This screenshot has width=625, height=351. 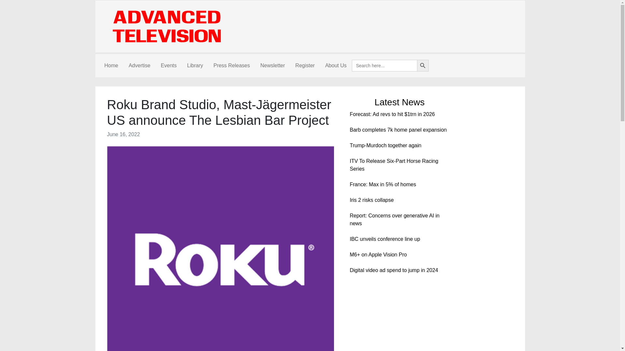 What do you see at coordinates (111, 66) in the screenshot?
I see `Home` at bounding box center [111, 66].